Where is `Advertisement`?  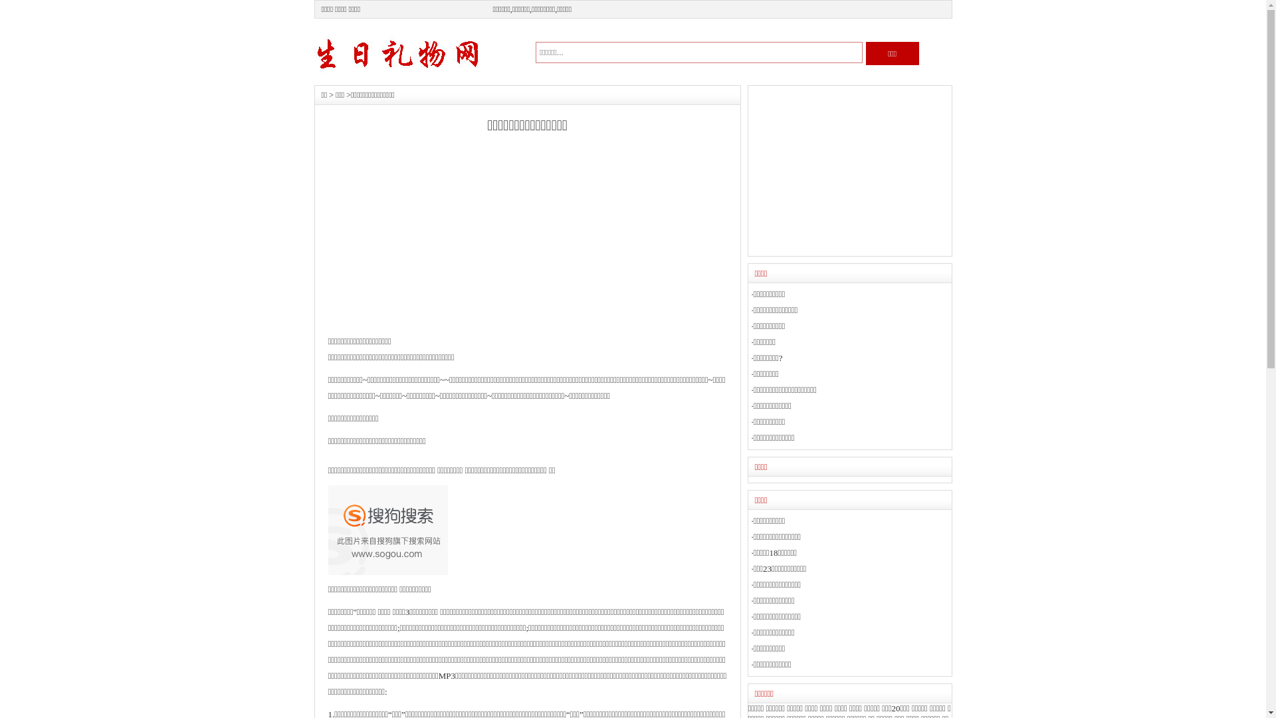
Advertisement is located at coordinates (849, 171).